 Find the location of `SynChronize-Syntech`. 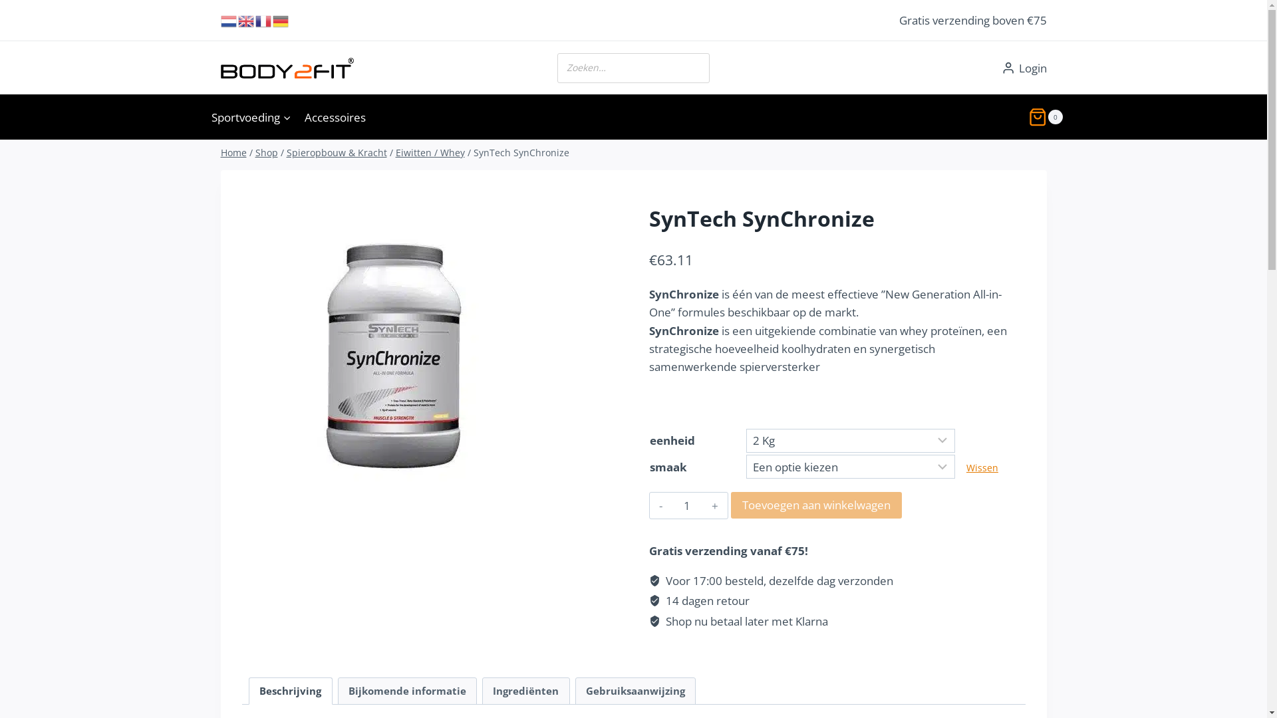

SynChronize-Syntech is located at coordinates (396, 346).